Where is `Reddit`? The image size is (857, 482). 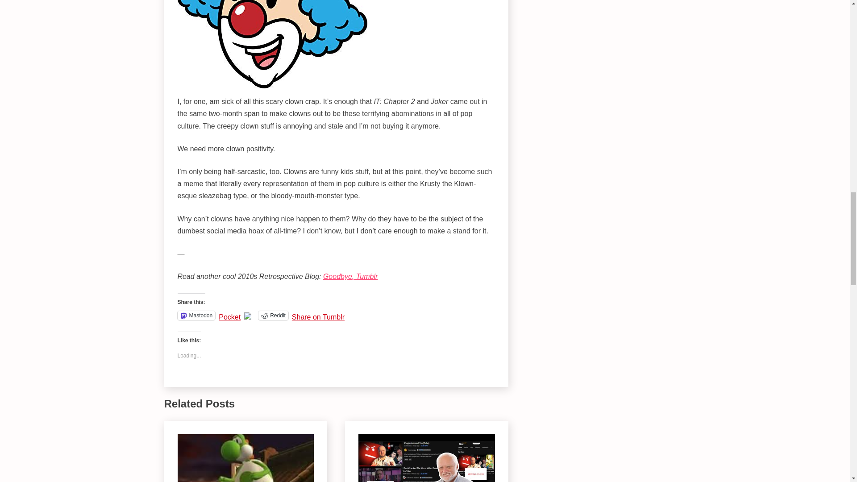 Reddit is located at coordinates (273, 315).